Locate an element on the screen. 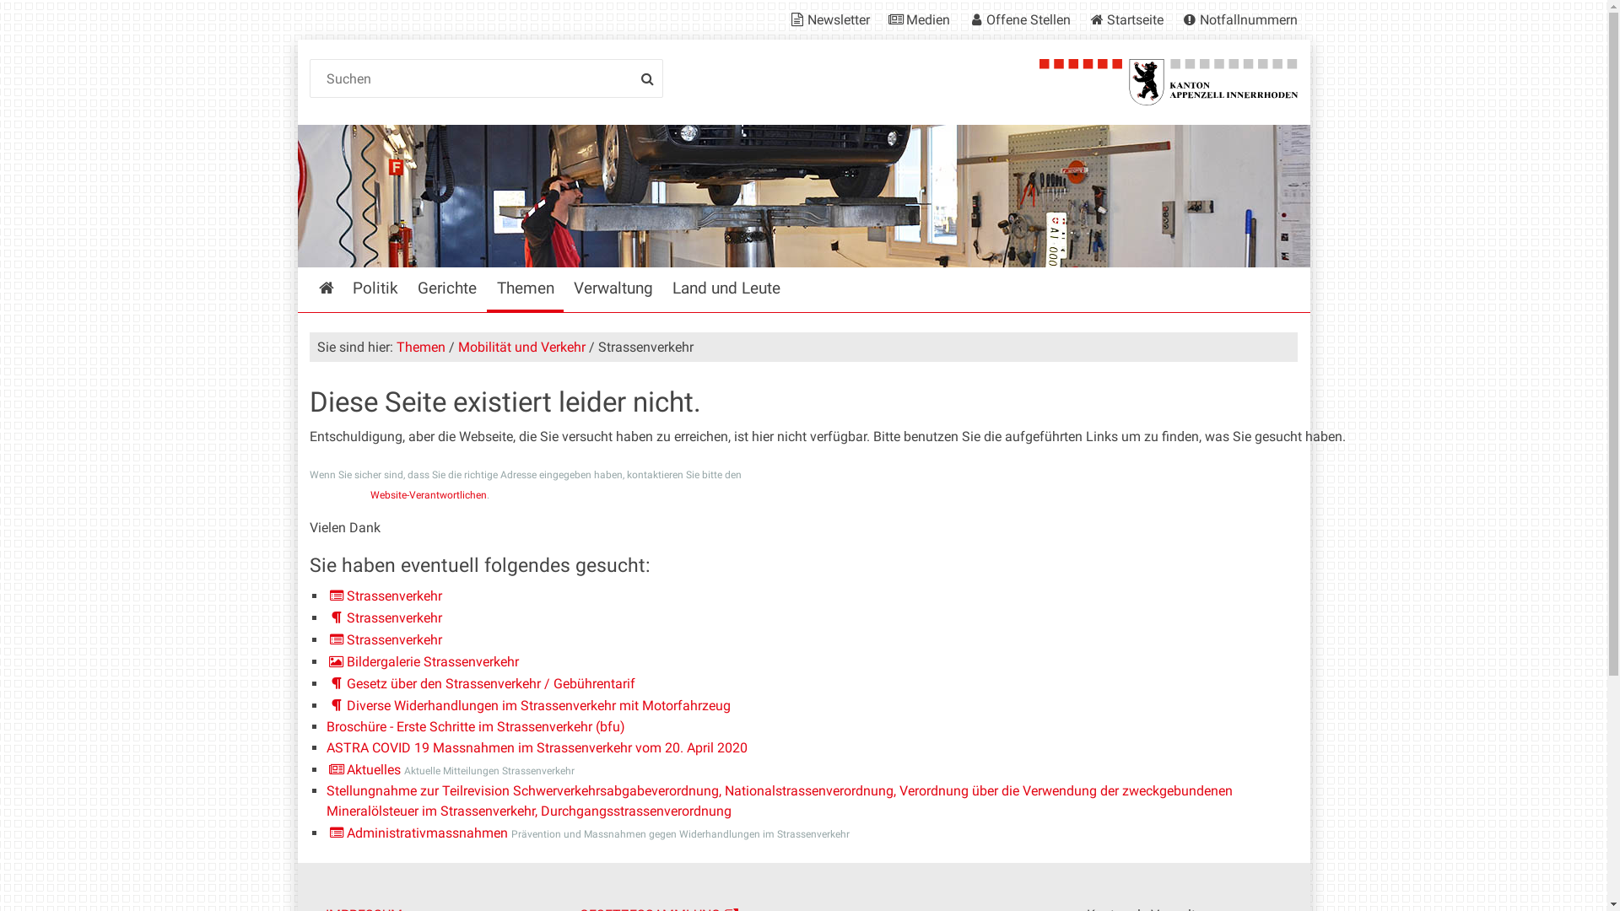 The height and width of the screenshot is (911, 1620). Diverse Widerhandlungen im Strassenverkehr mit Motorfahrzeug is located at coordinates (528, 705).